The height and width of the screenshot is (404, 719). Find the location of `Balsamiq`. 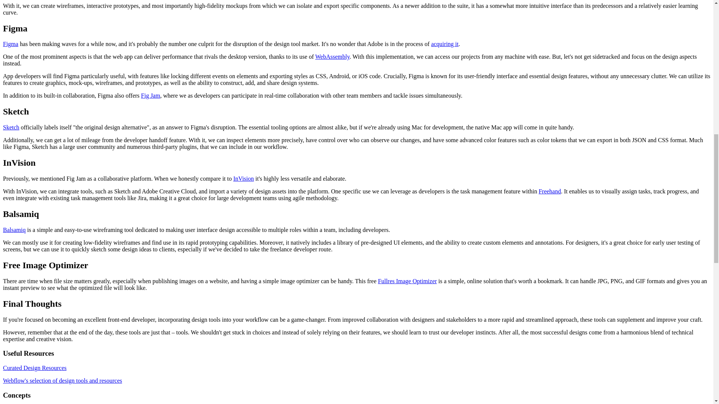

Balsamiq is located at coordinates (14, 230).